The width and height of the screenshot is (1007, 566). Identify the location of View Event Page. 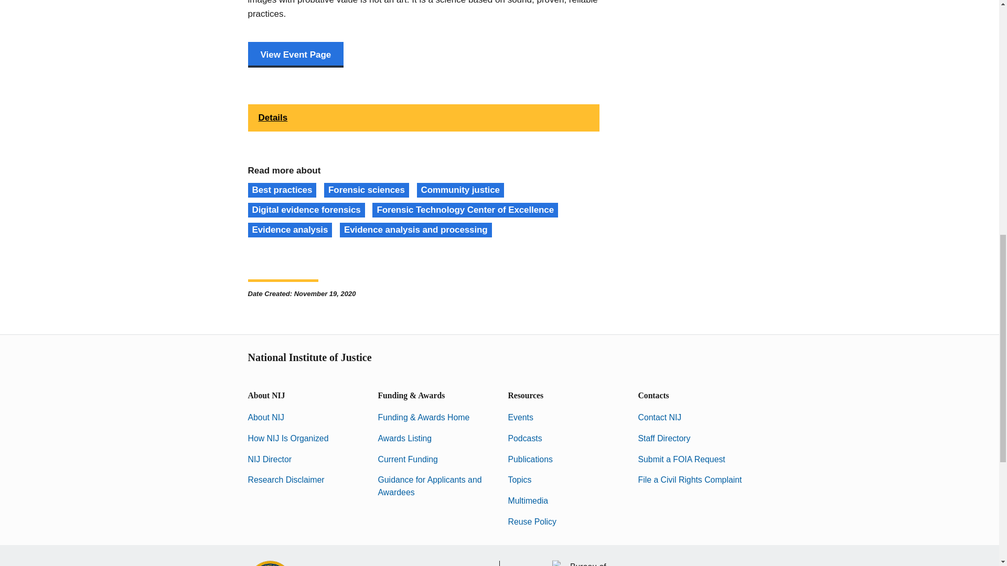
(295, 55).